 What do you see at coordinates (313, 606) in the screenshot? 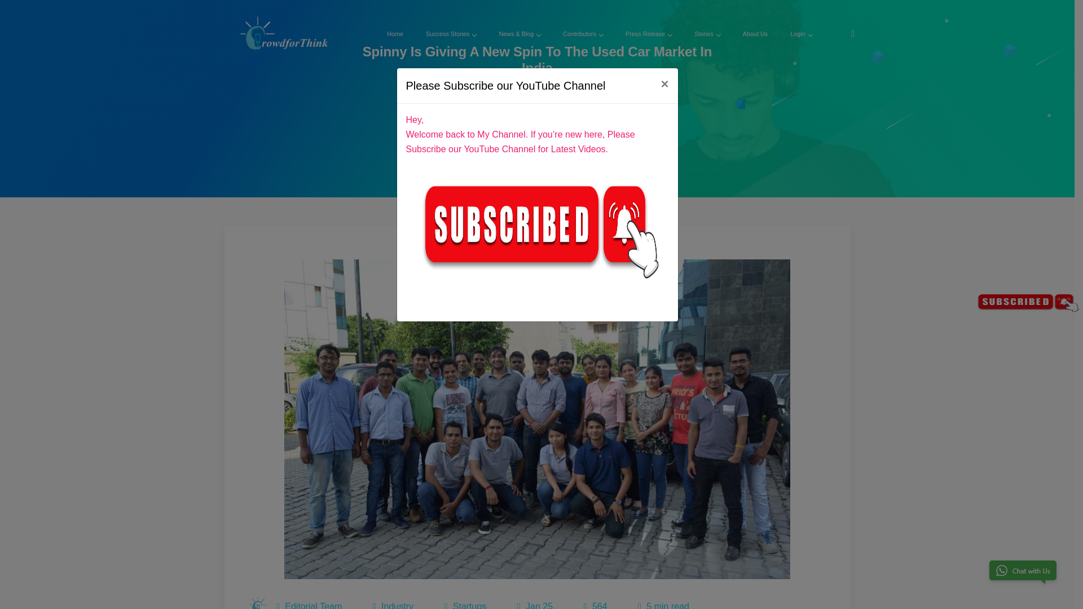
I see `Editorial Team` at bounding box center [313, 606].